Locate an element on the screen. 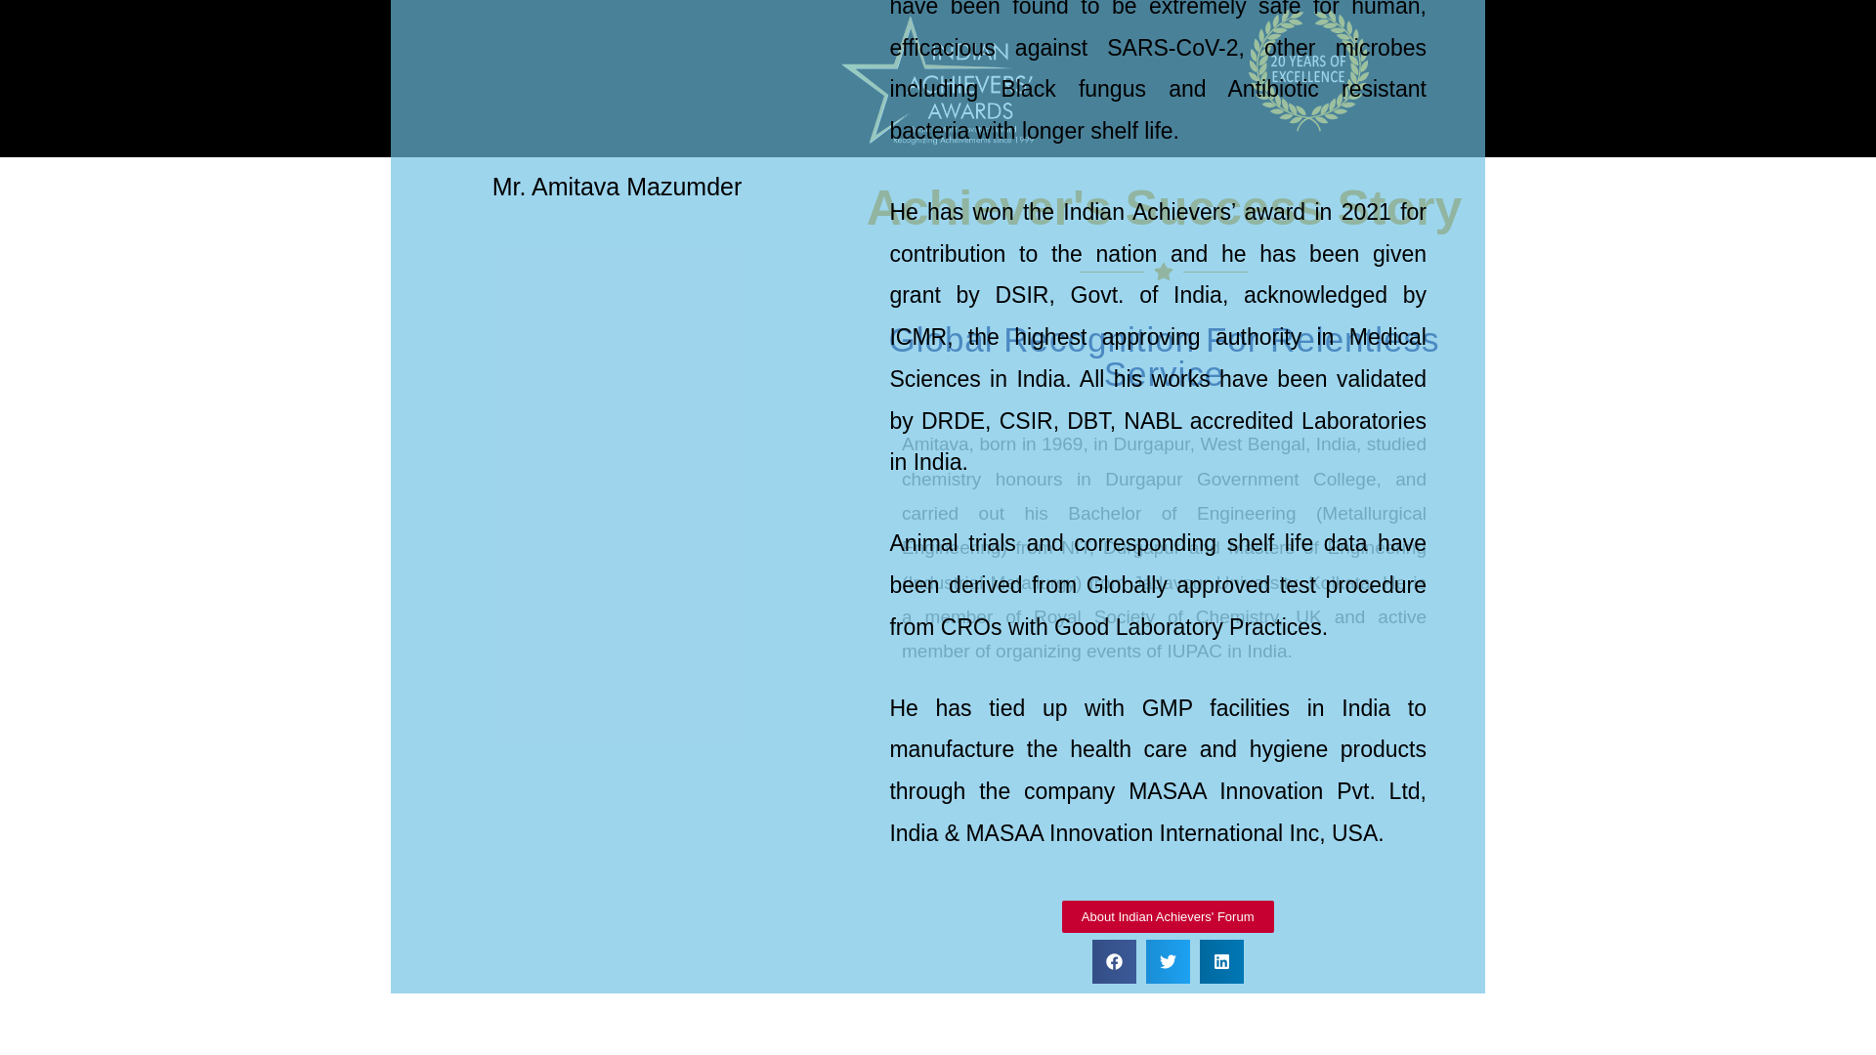  About Indian Achievers' Forum is located at coordinates (1235, 927).